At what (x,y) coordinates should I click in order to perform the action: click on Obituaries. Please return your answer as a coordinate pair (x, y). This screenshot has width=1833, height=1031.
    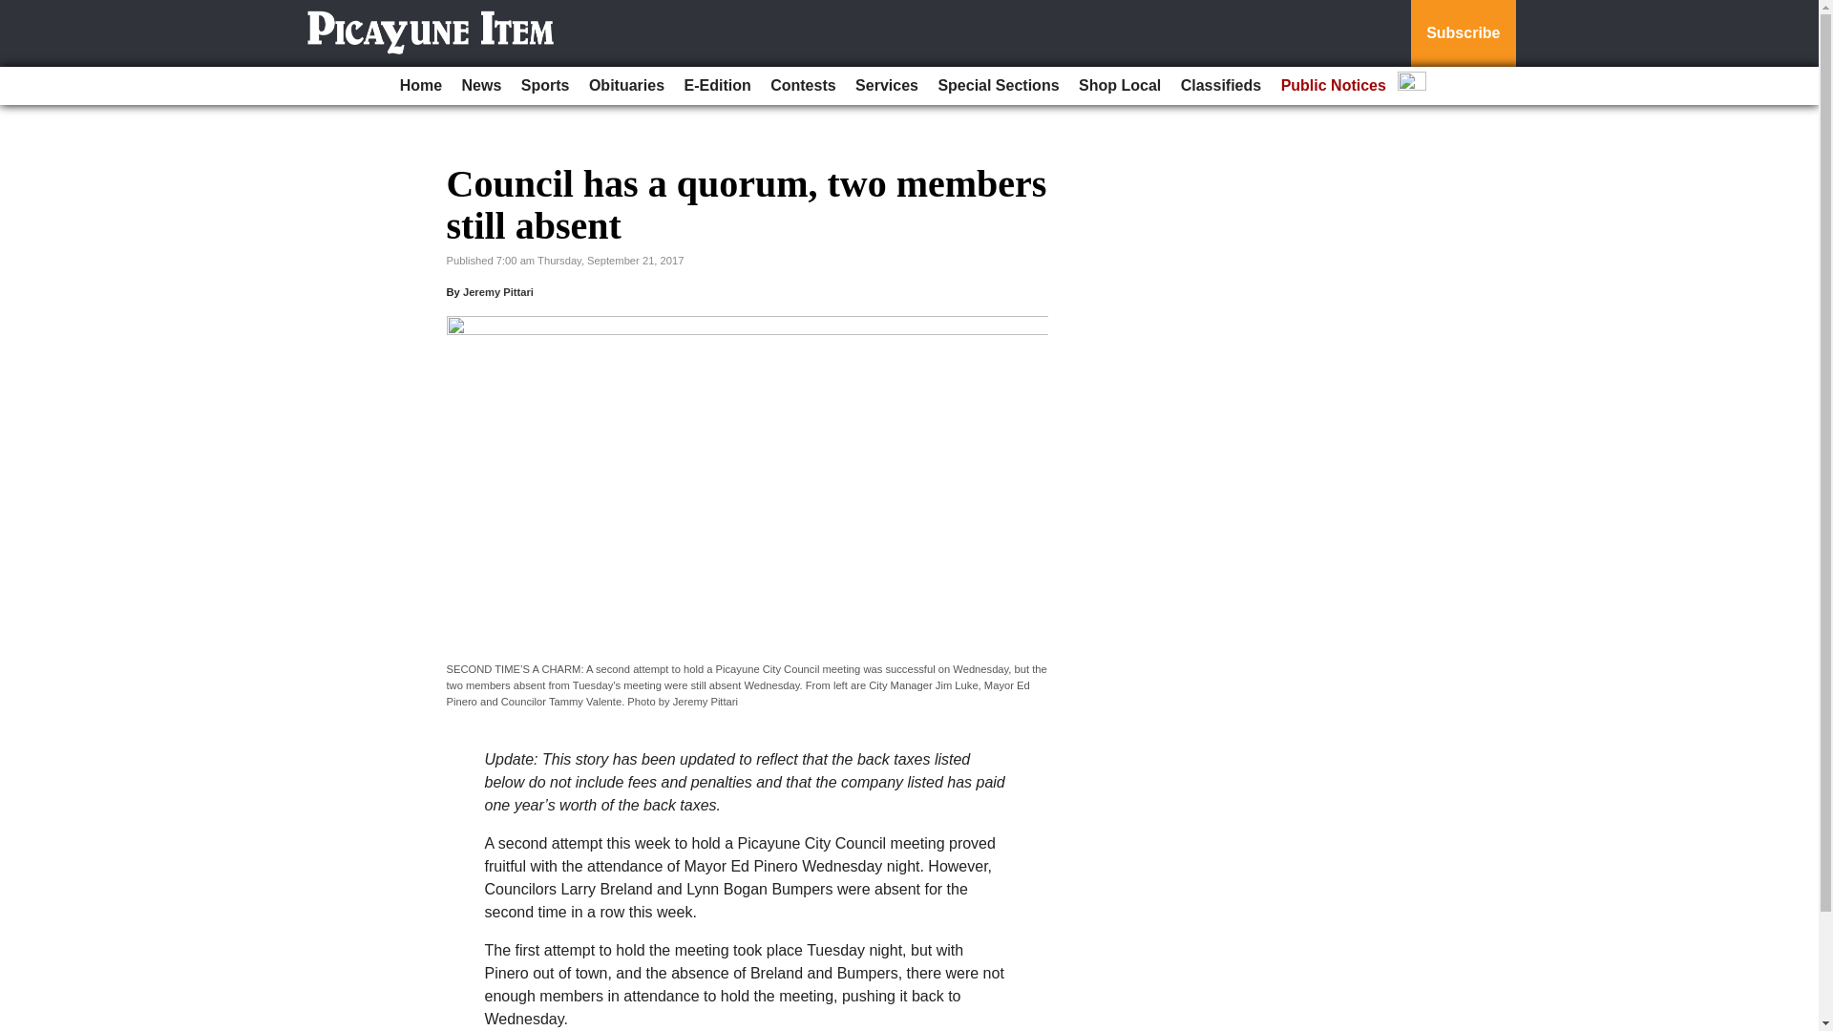
    Looking at the image, I should click on (626, 86).